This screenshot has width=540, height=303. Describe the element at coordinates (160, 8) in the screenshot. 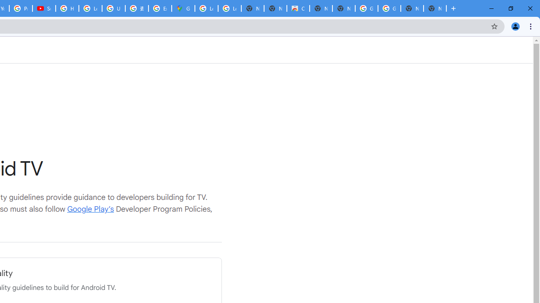

I see `Explore new street-level details - Google Maps Help` at that location.